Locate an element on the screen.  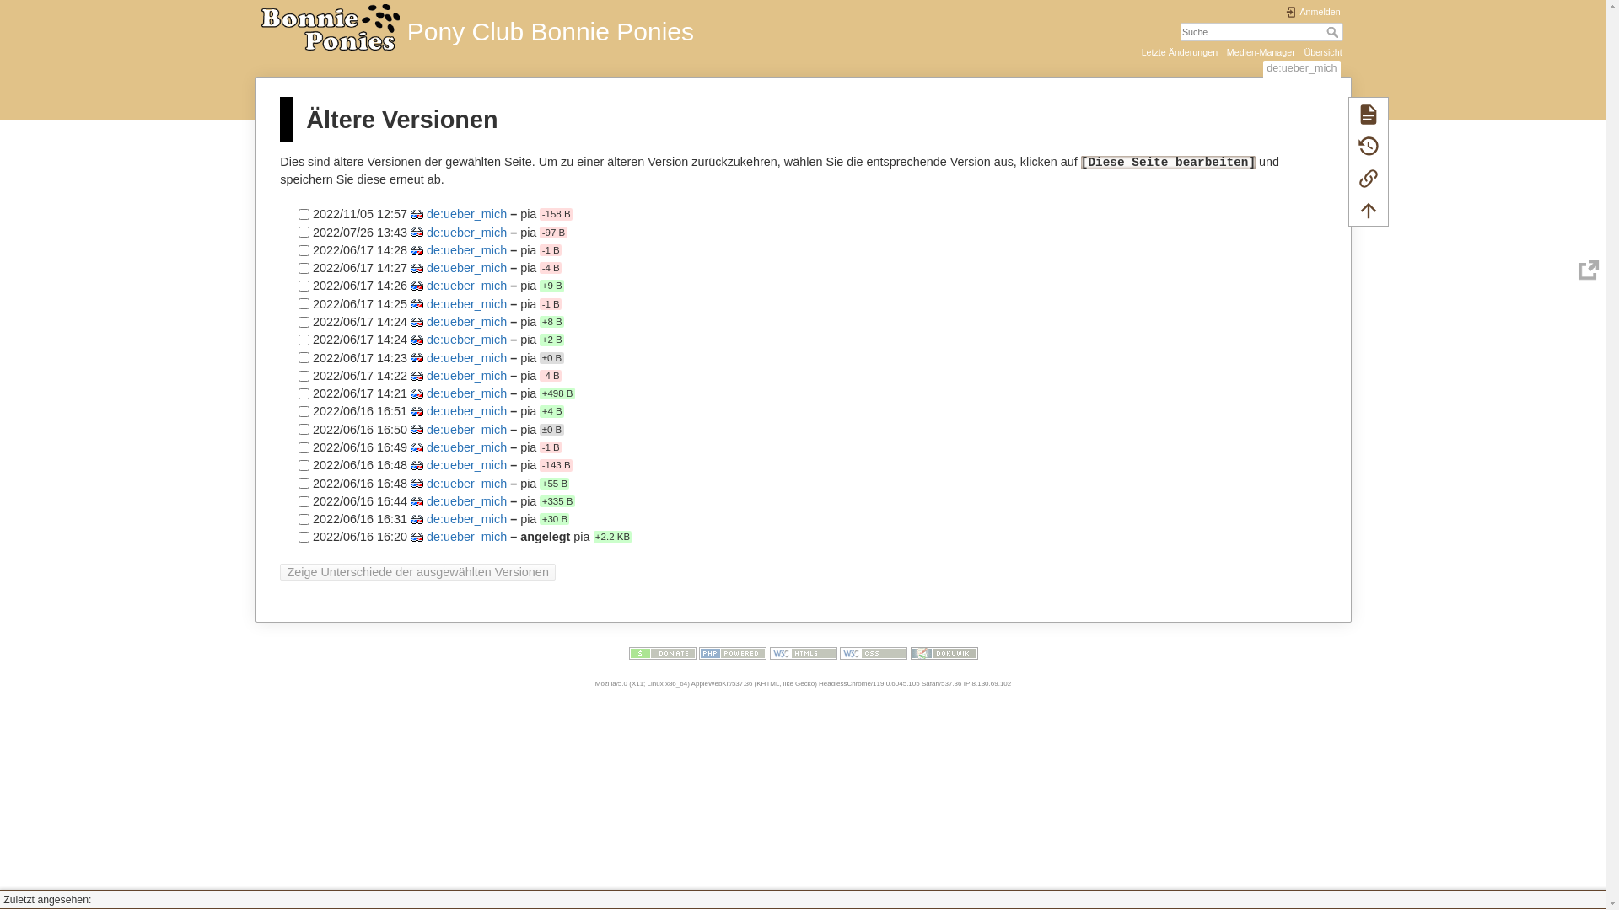
Zeige Unterschiede zu aktueller Version is located at coordinates (417, 394).